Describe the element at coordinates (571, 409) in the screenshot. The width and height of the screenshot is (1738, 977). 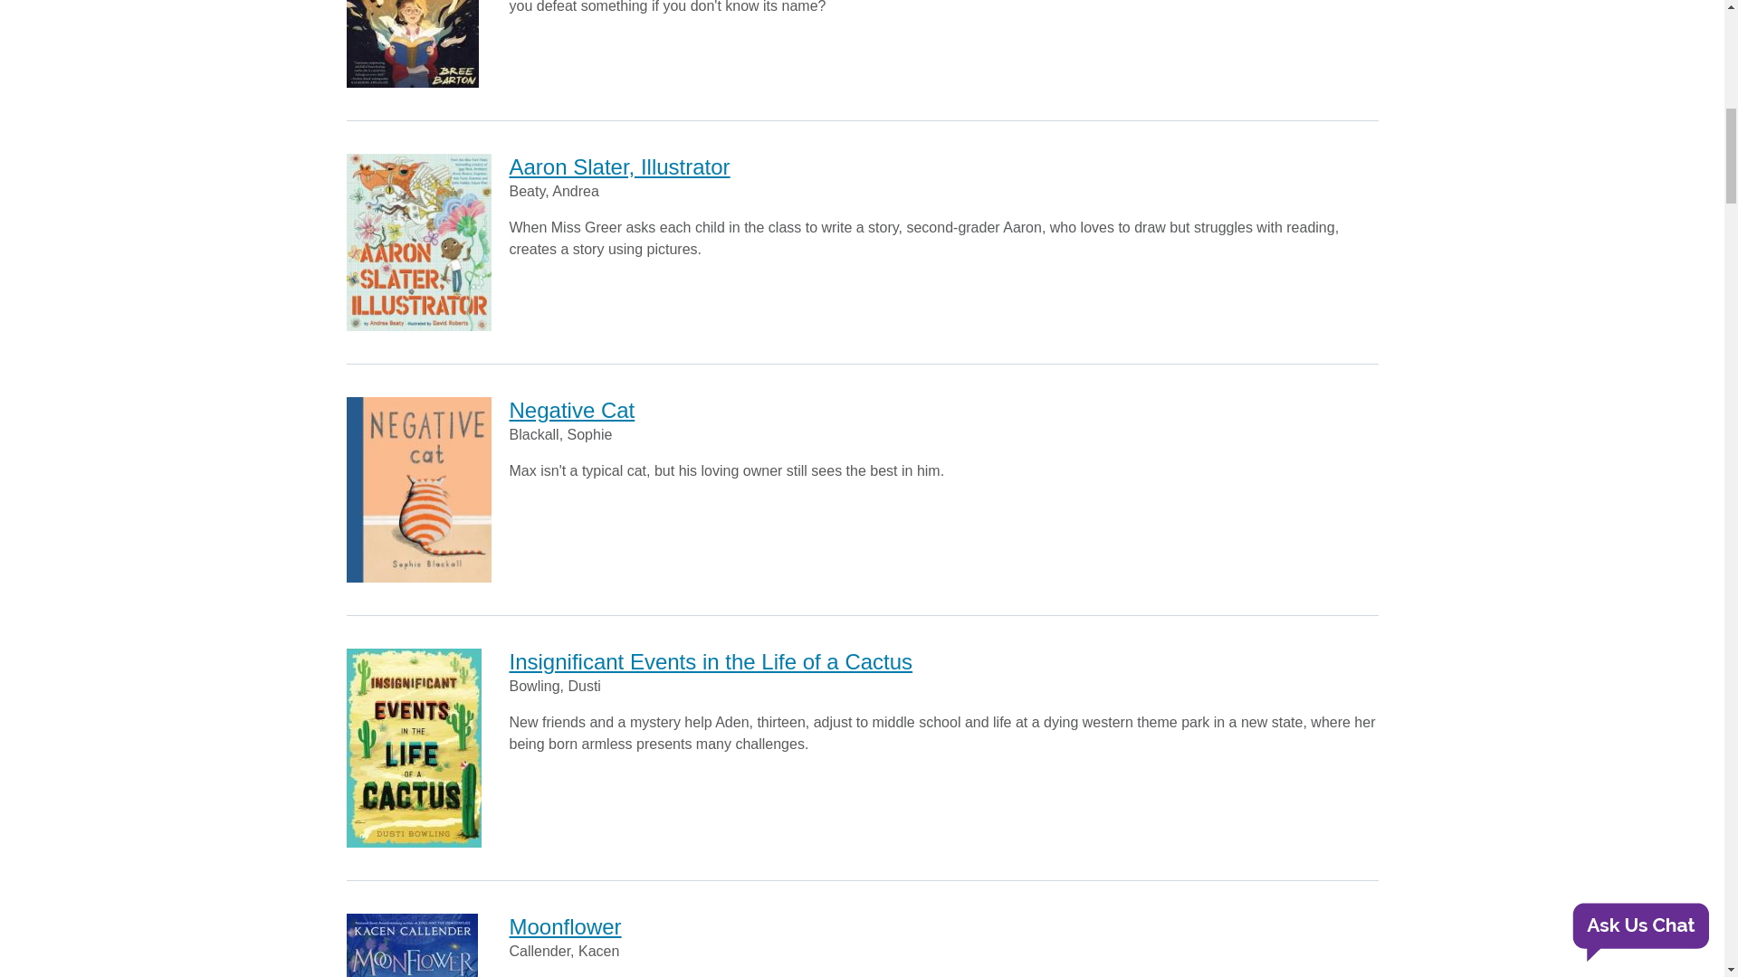
I see `Negative Cat` at that location.